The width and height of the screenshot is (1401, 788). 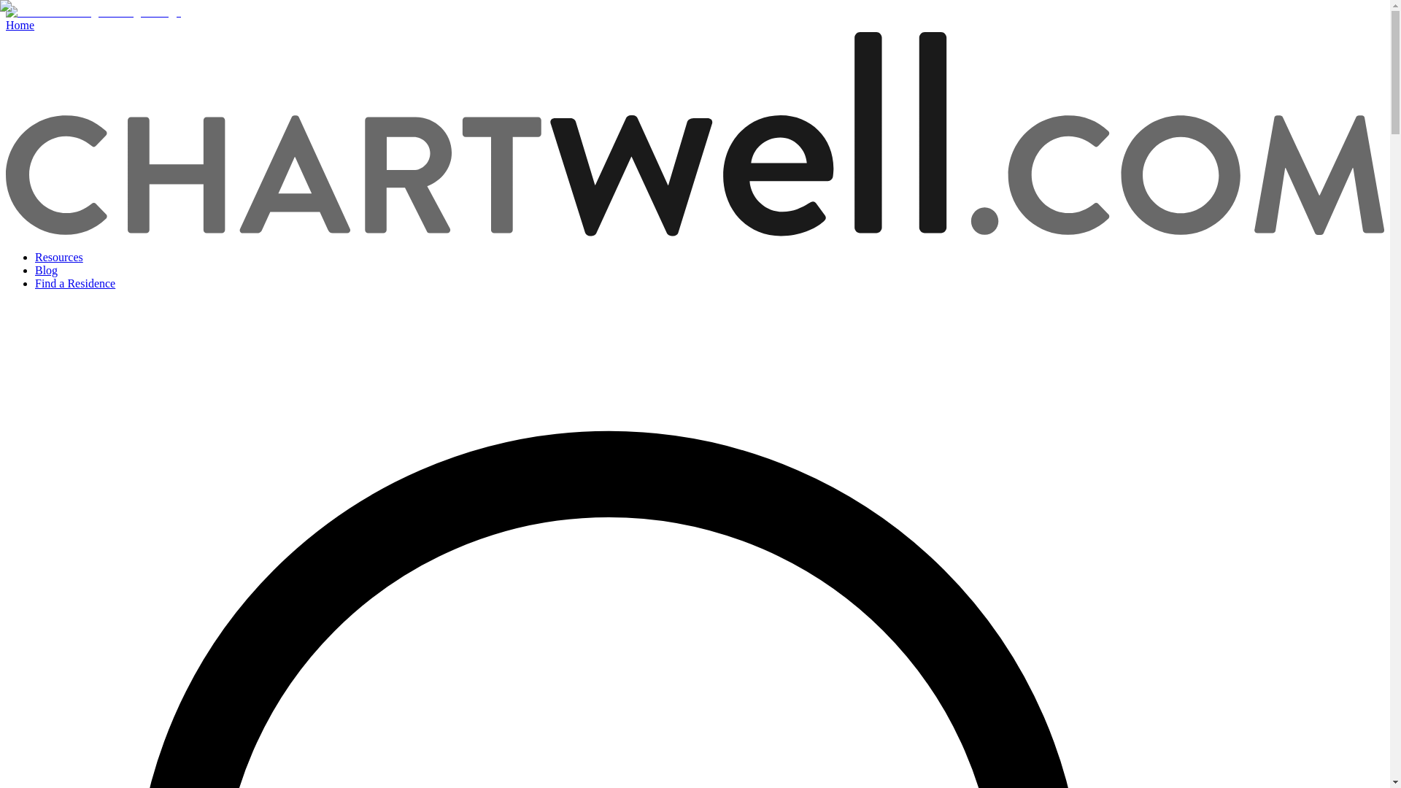 I want to click on Blog, so click(x=46, y=270).